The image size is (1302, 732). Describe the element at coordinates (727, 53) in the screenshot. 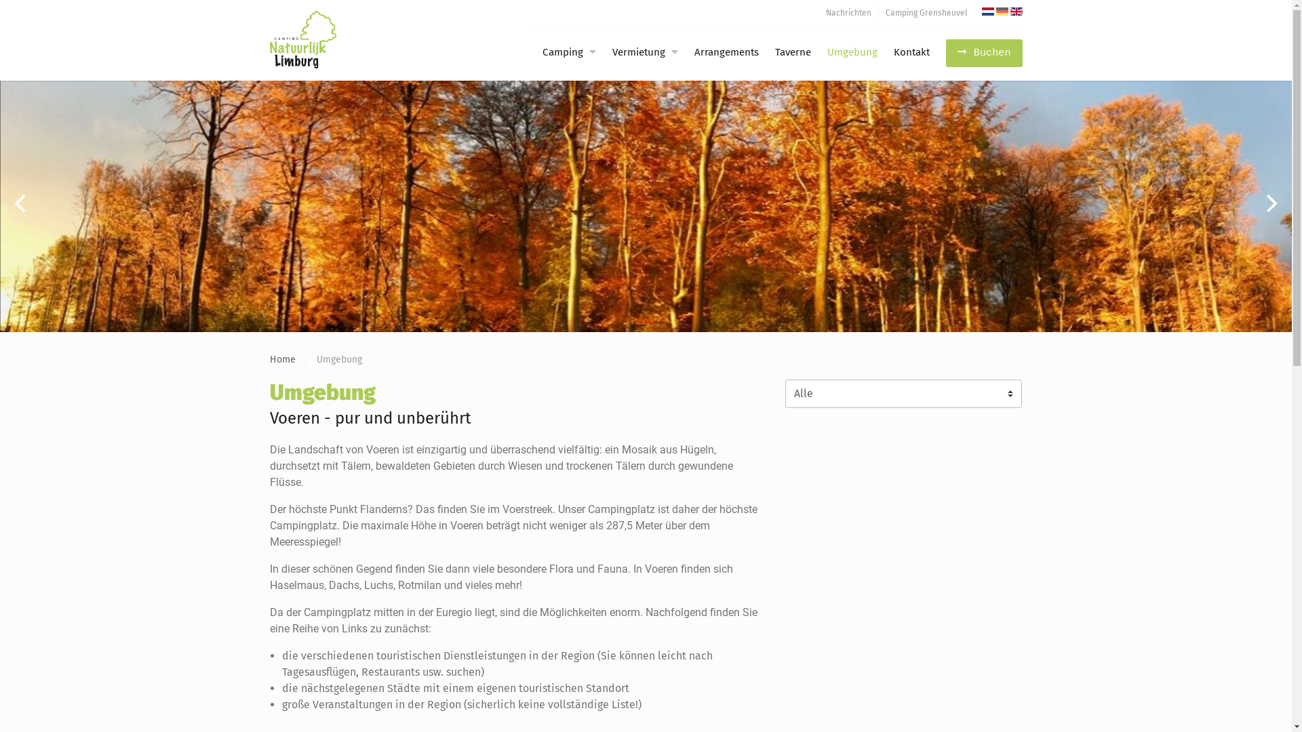

I see `Arrangements` at that location.